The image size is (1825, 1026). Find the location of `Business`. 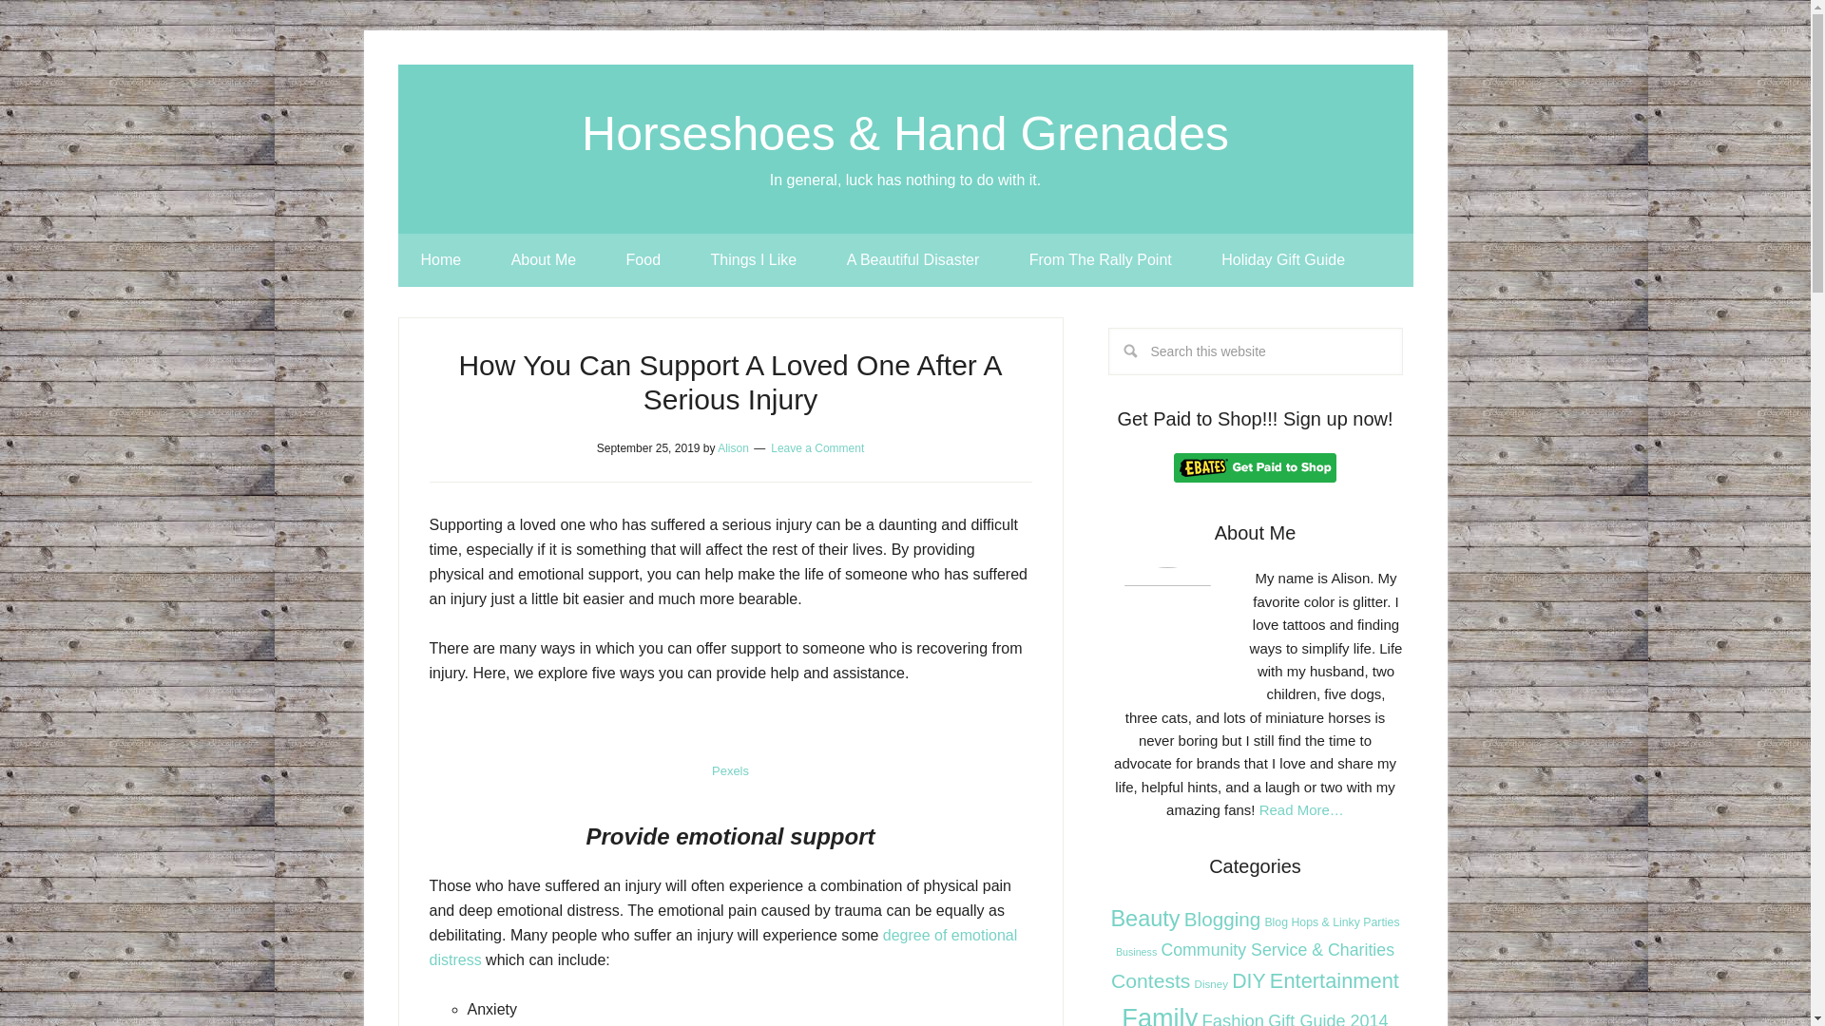

Business is located at coordinates (1136, 951).